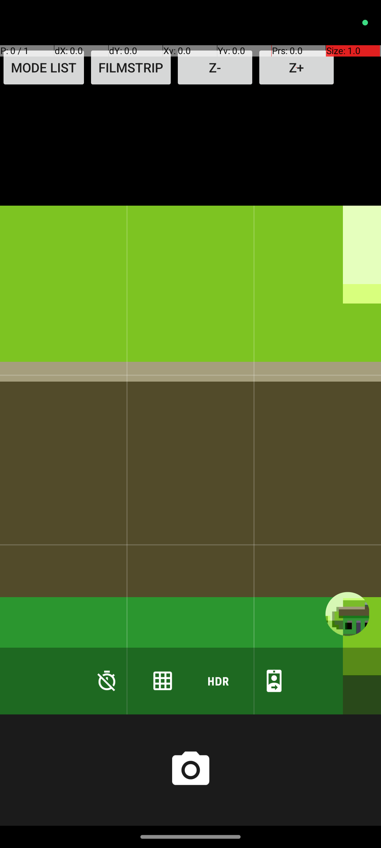 This screenshot has height=848, width=381. What do you see at coordinates (274, 681) in the screenshot?
I see `Front camera` at bounding box center [274, 681].